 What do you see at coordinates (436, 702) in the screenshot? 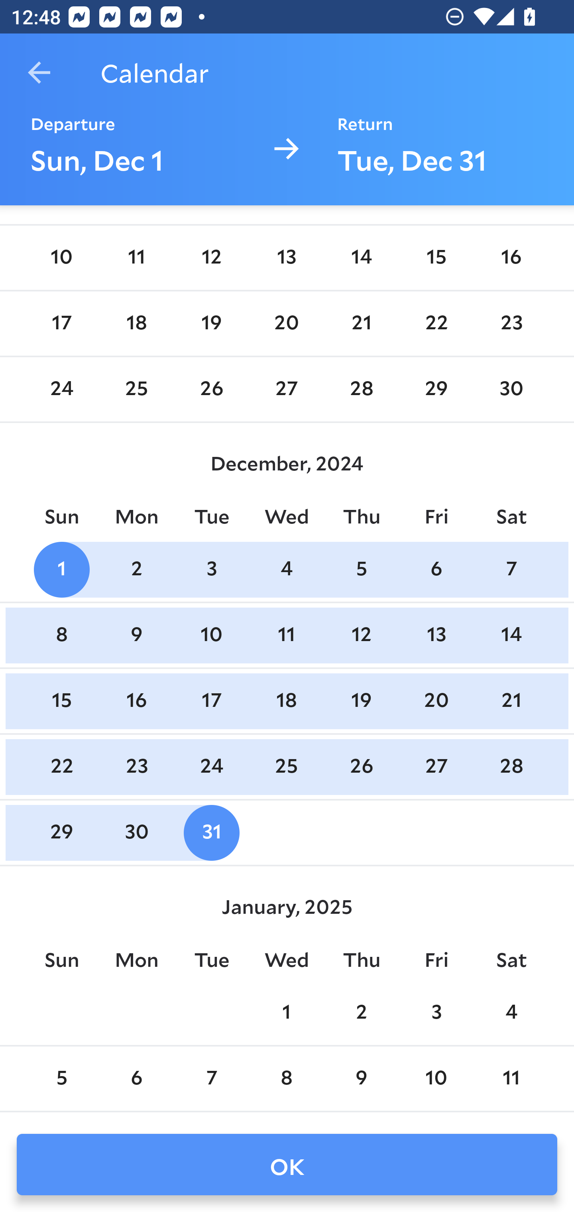
I see `20` at bounding box center [436, 702].